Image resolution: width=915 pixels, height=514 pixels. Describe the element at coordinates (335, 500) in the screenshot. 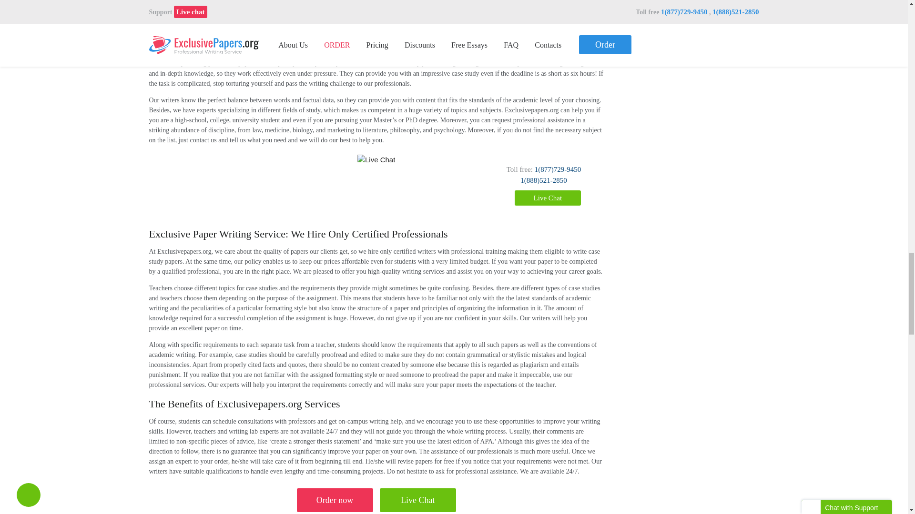

I see `Order now` at that location.